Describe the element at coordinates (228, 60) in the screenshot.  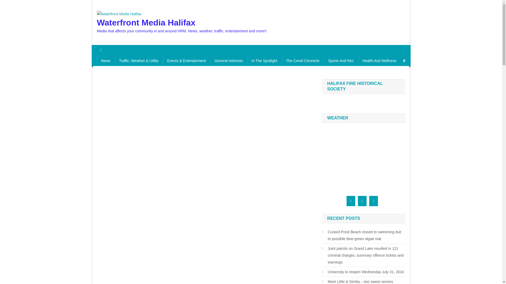
I see `General Interests` at that location.